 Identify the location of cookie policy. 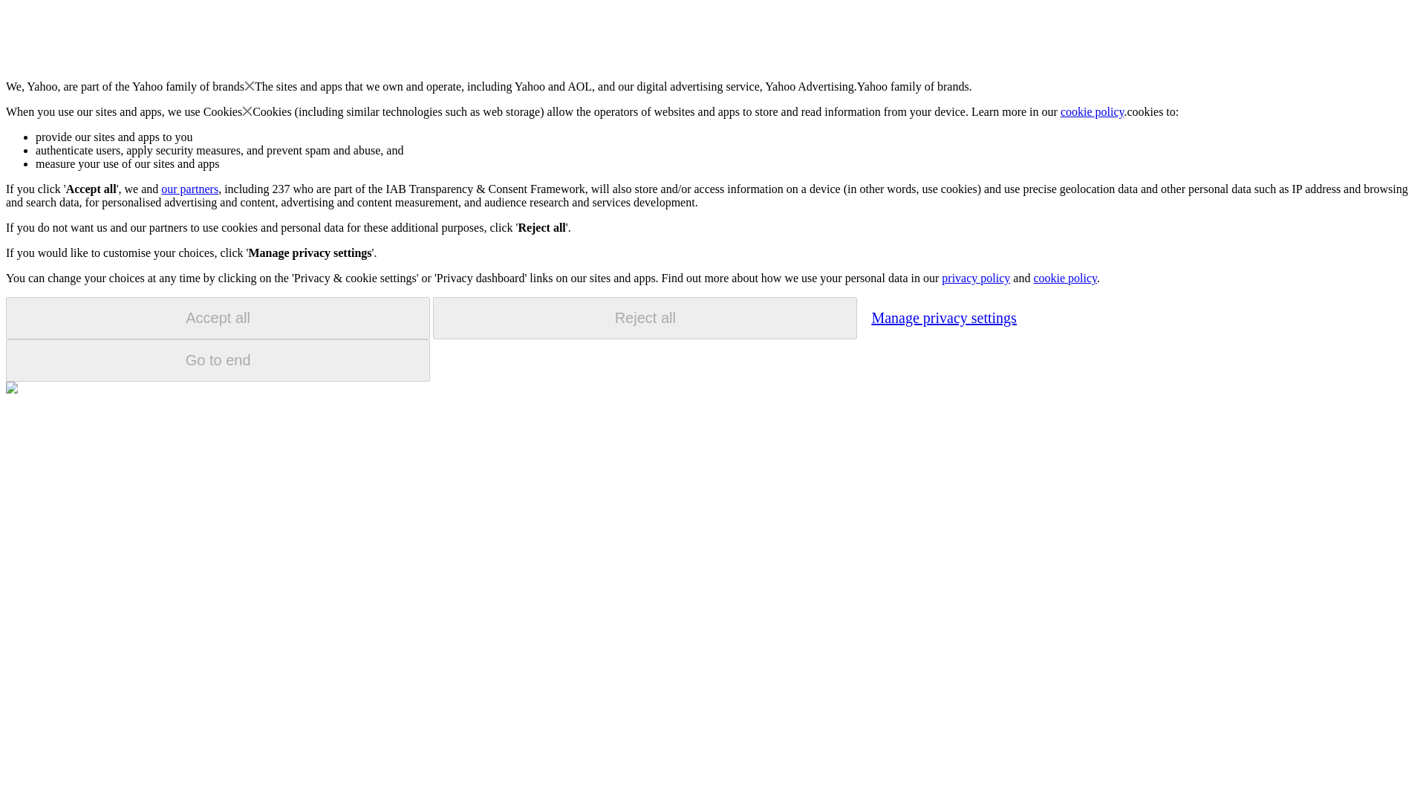
(1093, 111).